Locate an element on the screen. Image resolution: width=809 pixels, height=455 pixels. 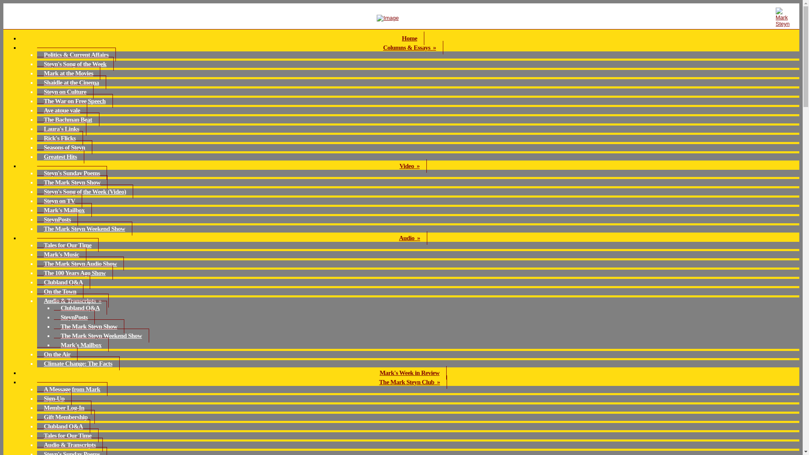
Rick's Flicks is located at coordinates (60, 138).